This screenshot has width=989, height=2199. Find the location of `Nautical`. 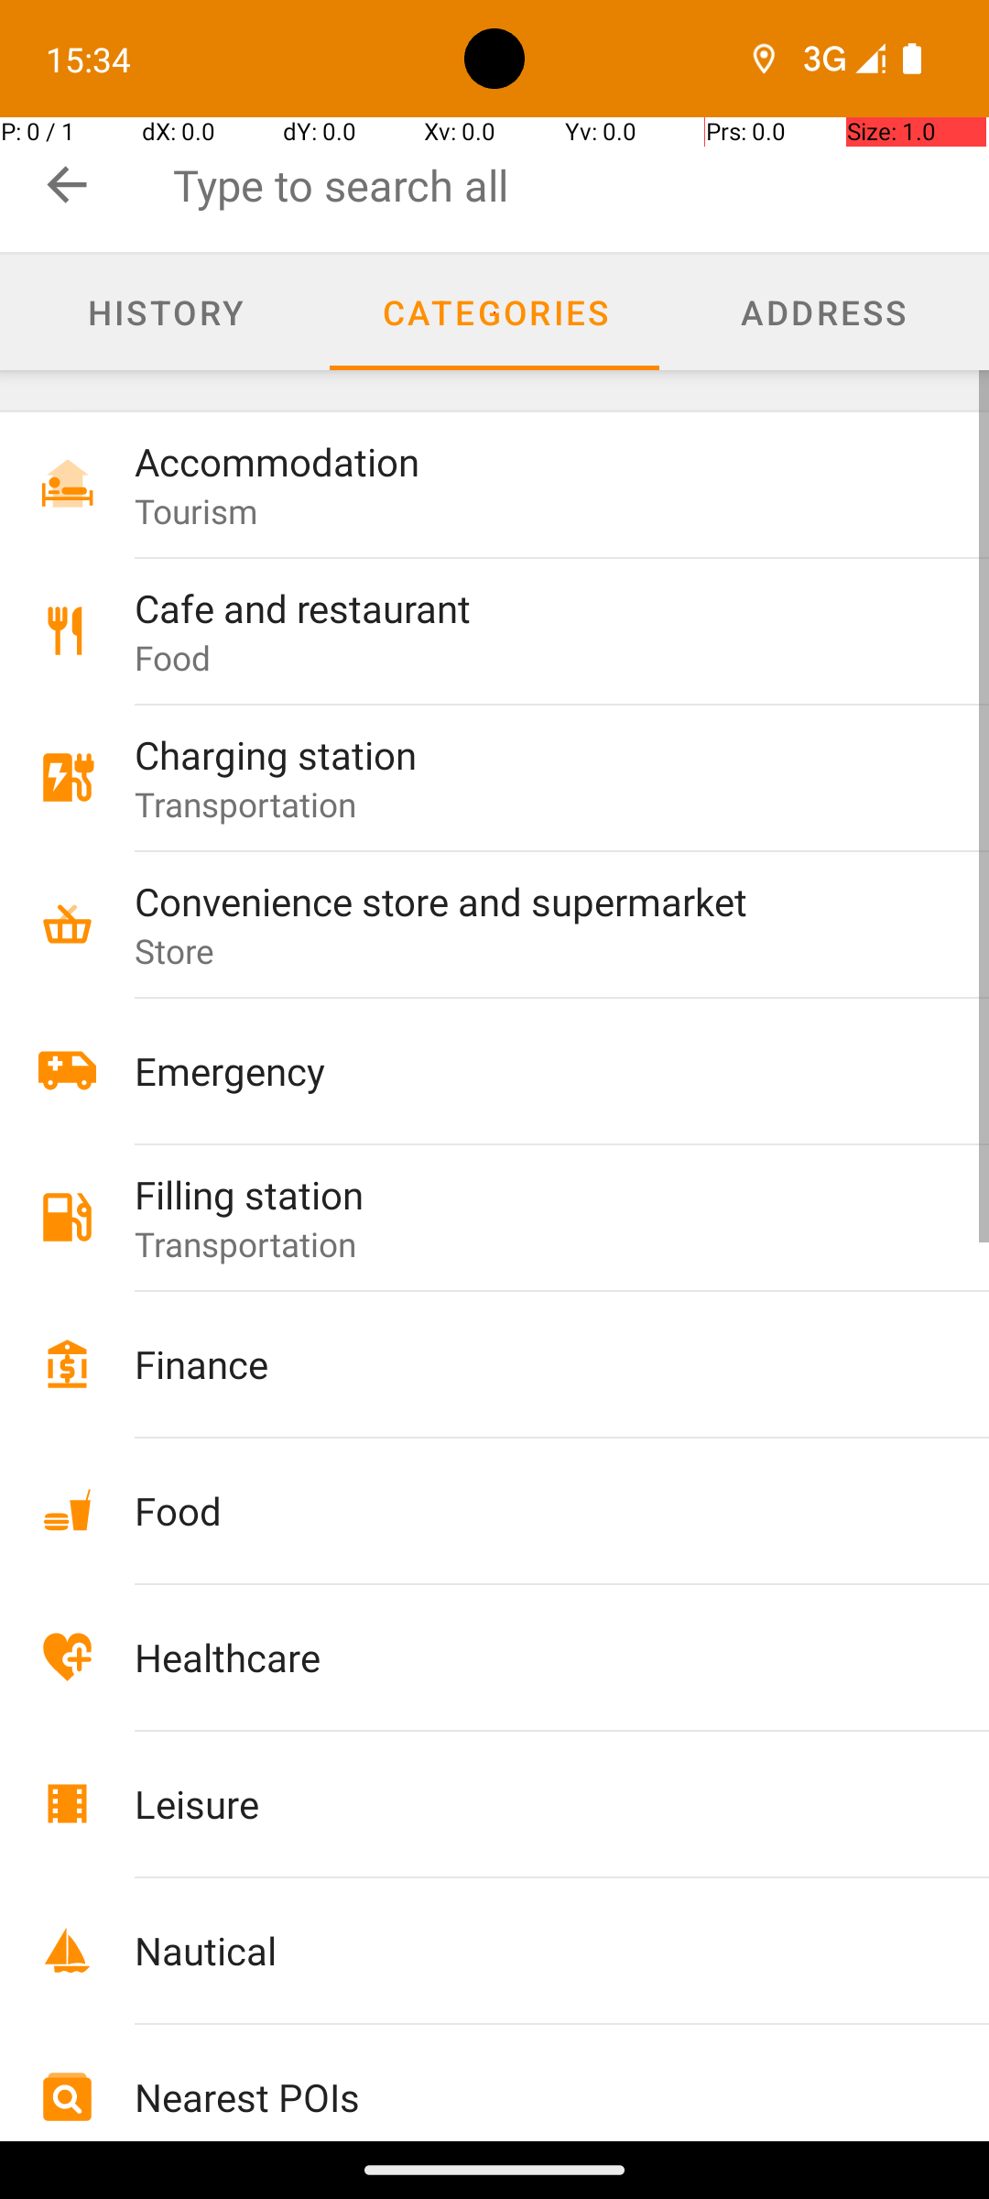

Nautical is located at coordinates (524, 1950).